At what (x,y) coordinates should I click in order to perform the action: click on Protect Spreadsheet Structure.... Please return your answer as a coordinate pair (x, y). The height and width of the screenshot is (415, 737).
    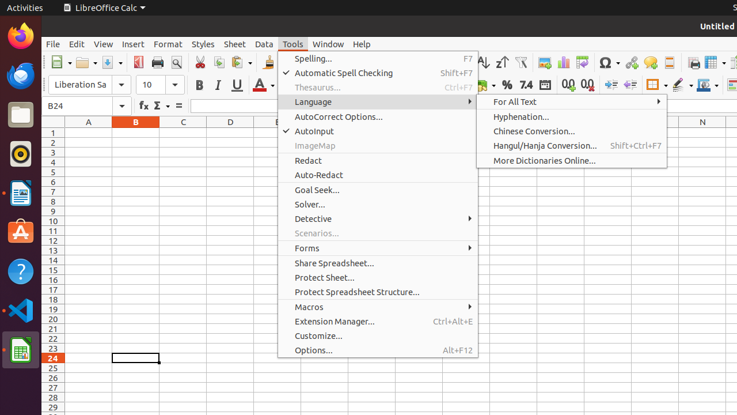
    Looking at the image, I should click on (378, 292).